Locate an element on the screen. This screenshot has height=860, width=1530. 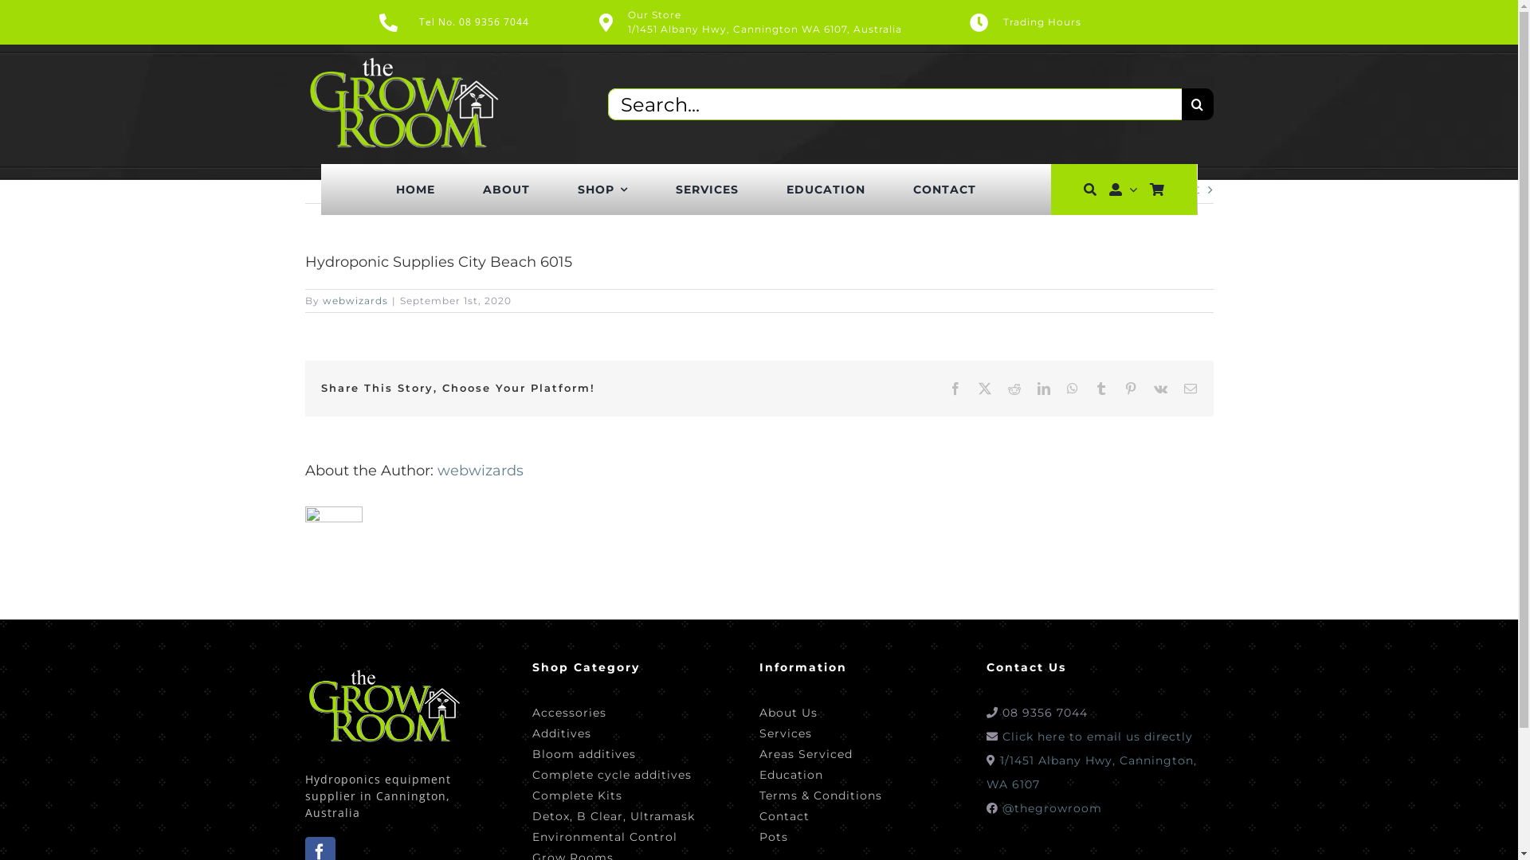
Complete cycle additives is located at coordinates (614, 773).